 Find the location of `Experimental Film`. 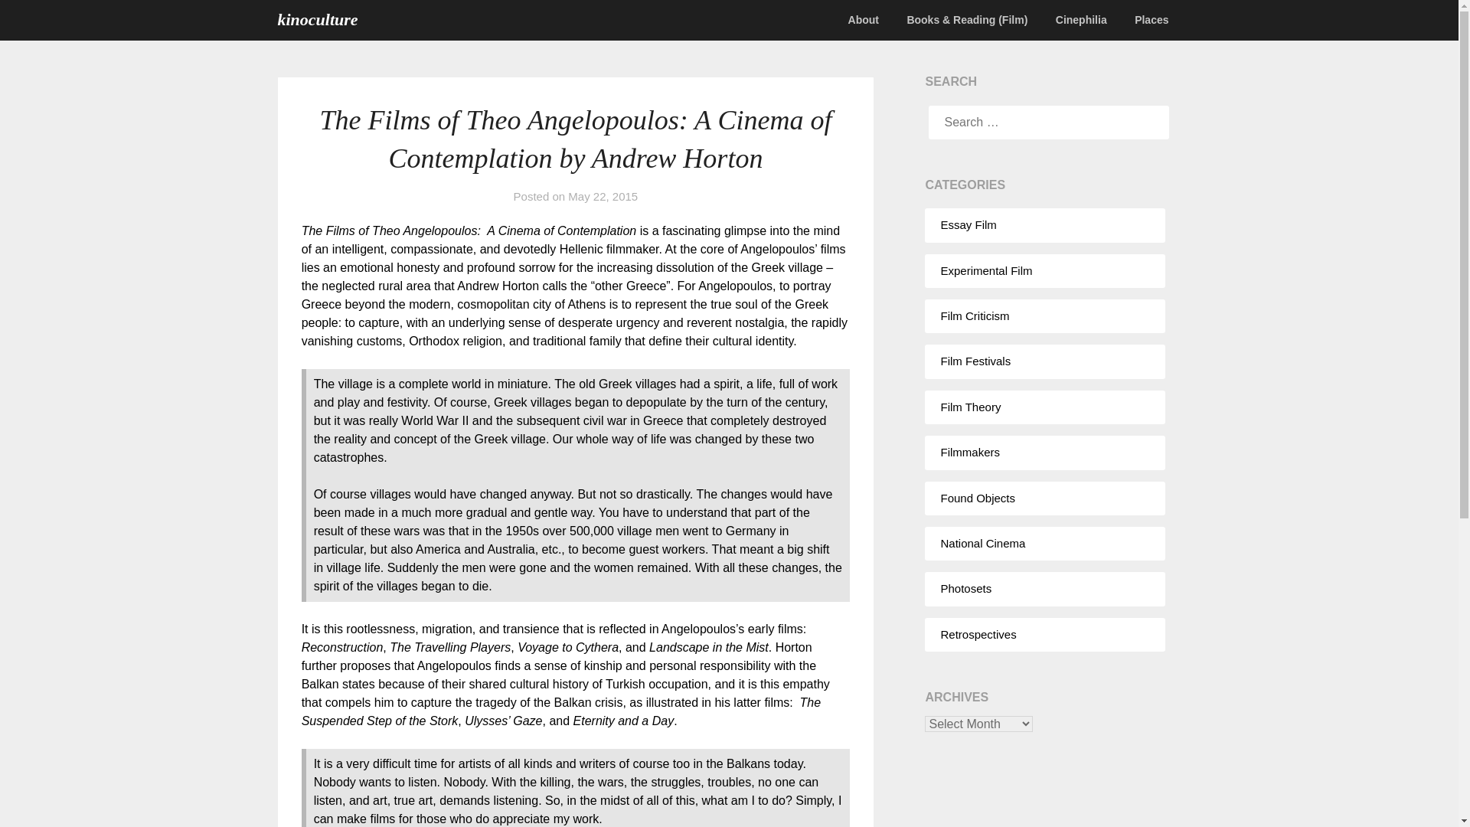

Experimental Film is located at coordinates (986, 270).